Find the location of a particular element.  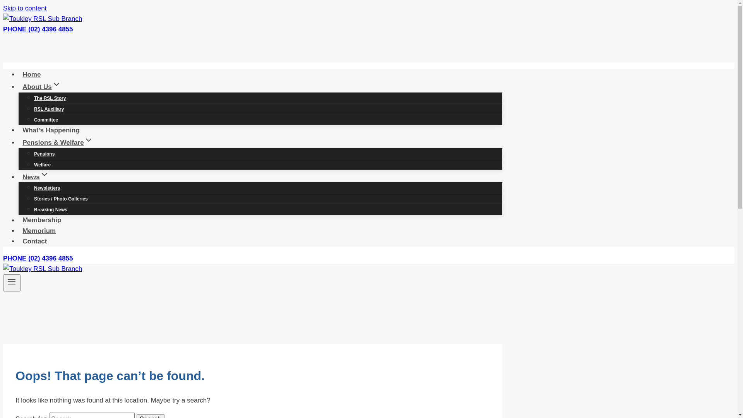

PHONE (02) 4396 4855 is located at coordinates (38, 29).